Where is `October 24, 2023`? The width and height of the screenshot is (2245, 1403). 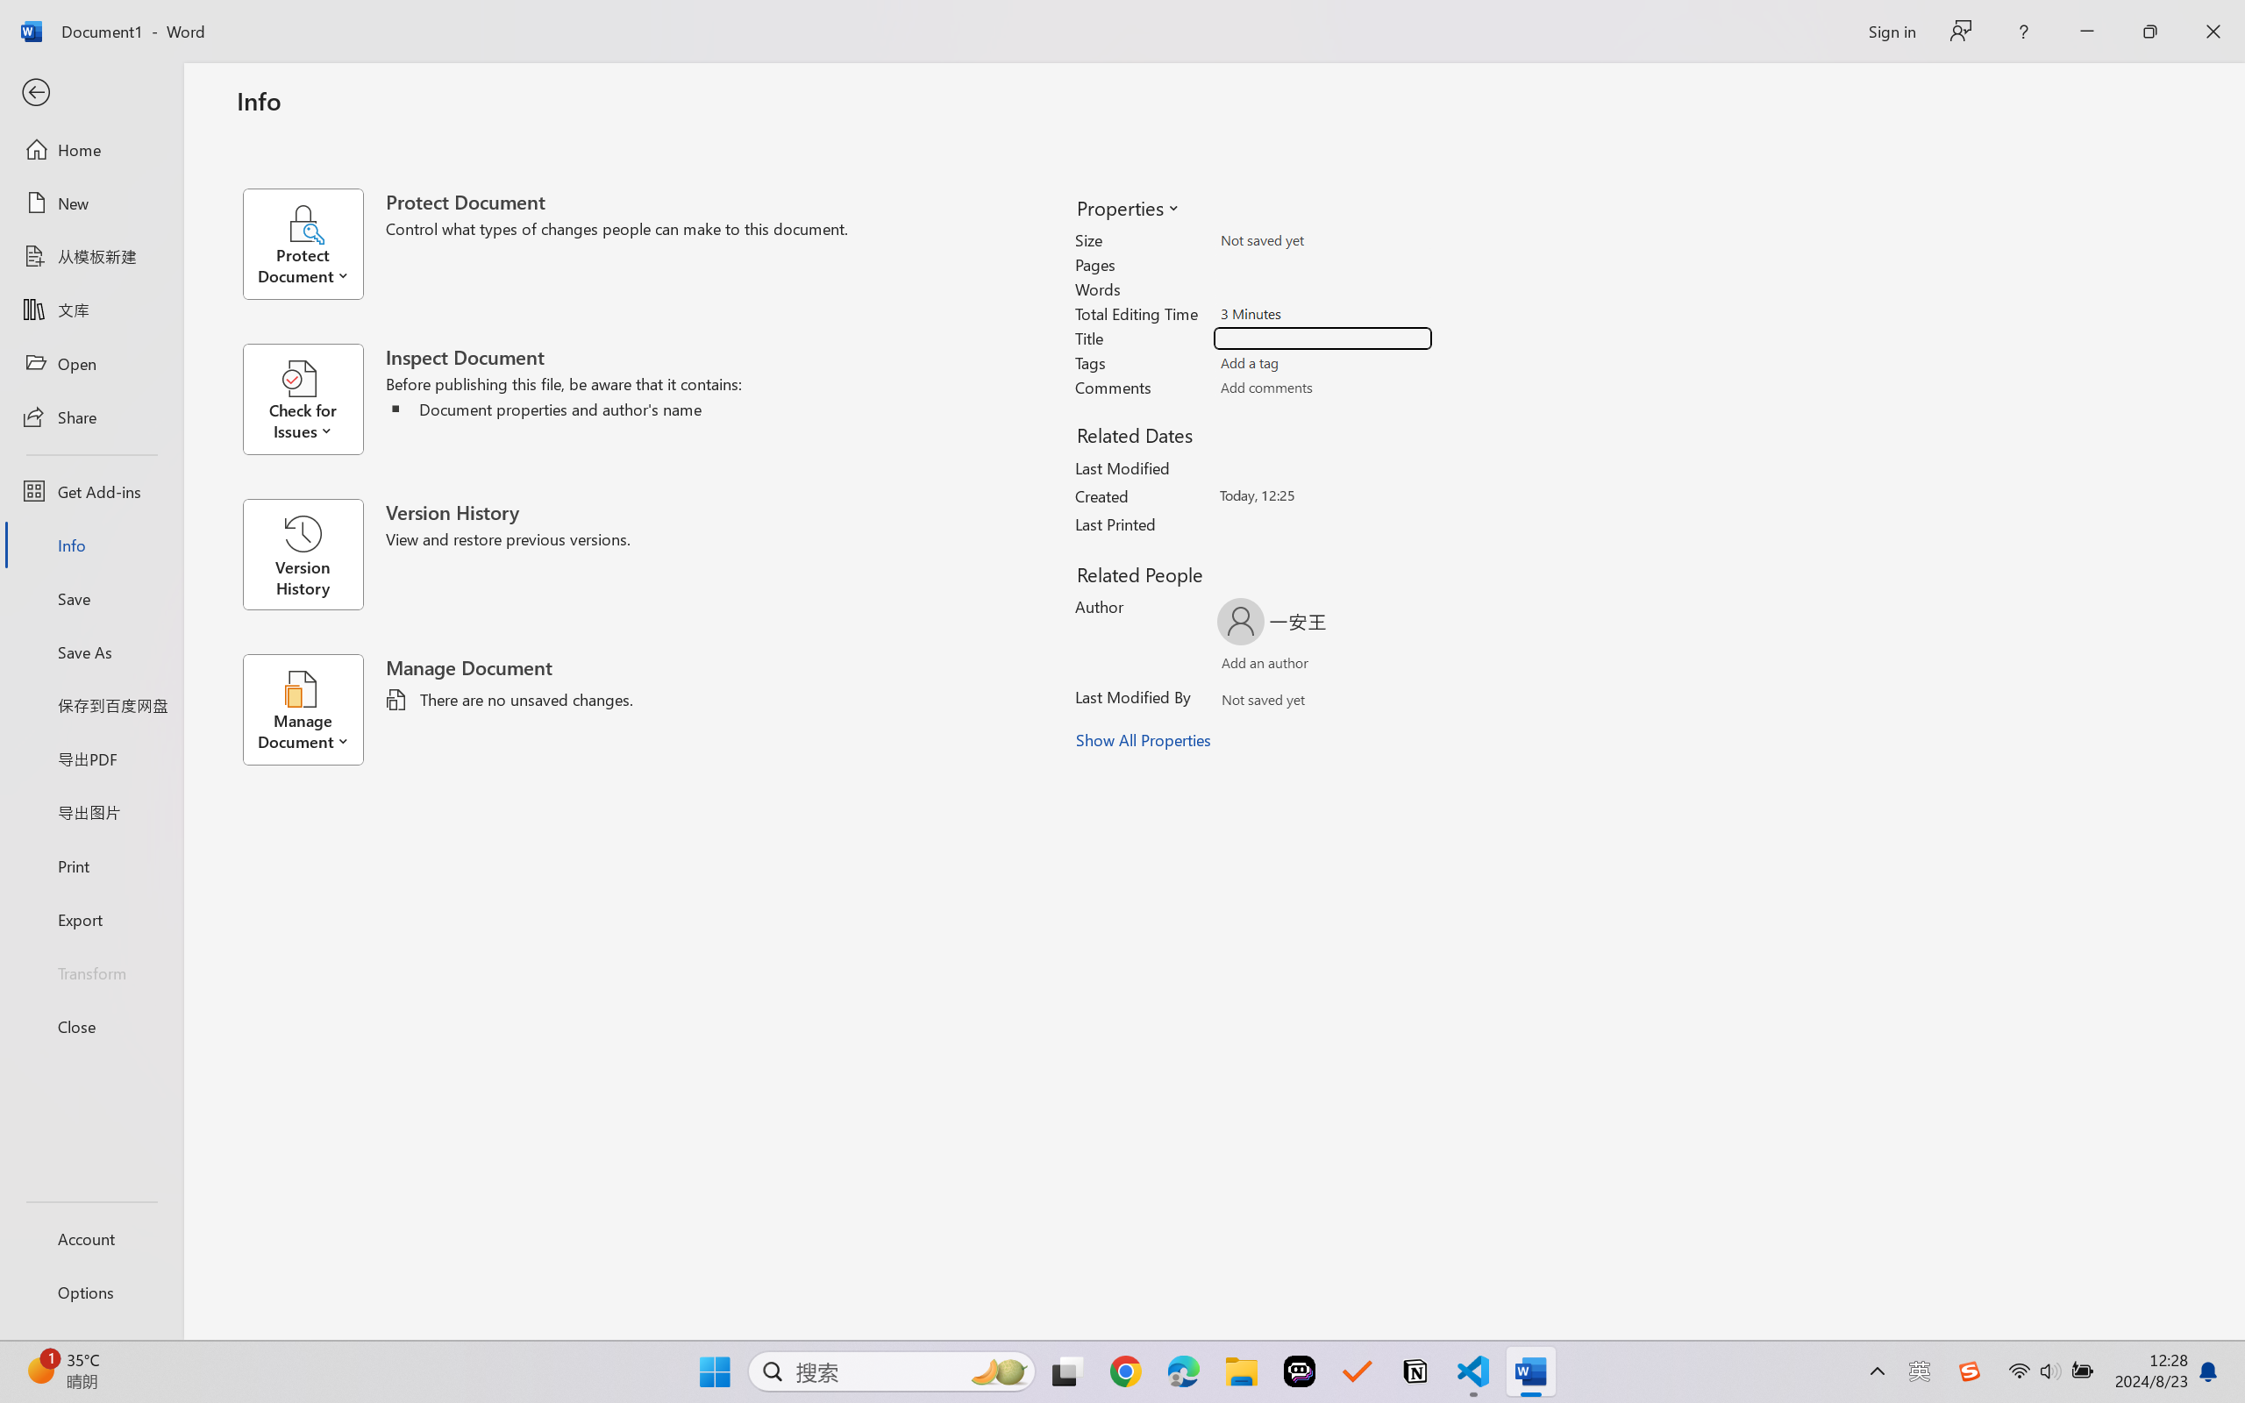
October 24, 2023 is located at coordinates (951, 1347).